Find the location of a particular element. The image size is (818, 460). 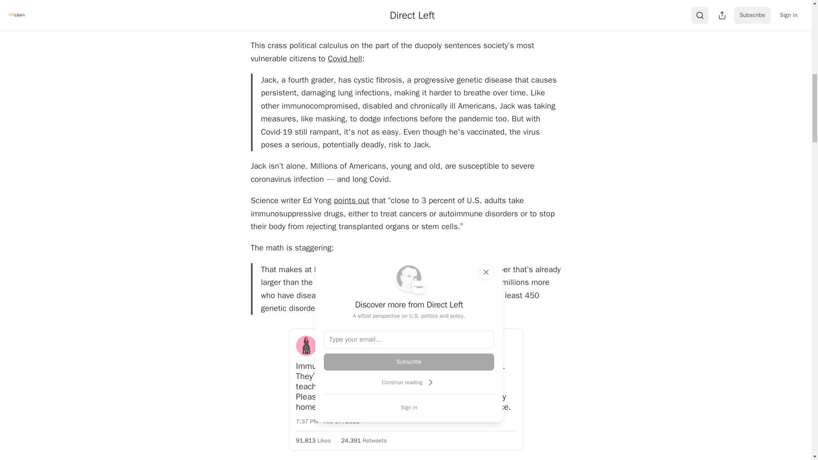

points out is located at coordinates (351, 200).